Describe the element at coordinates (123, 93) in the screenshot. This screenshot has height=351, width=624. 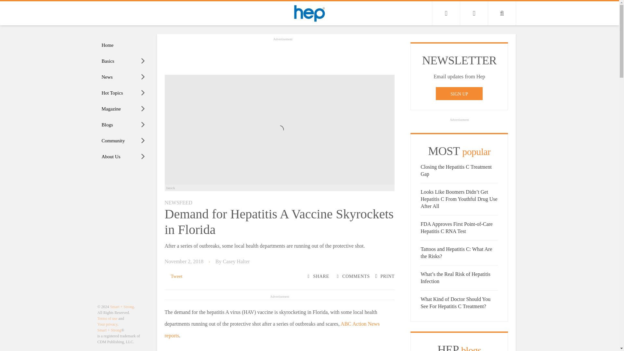
I see `Hot Topics` at that location.